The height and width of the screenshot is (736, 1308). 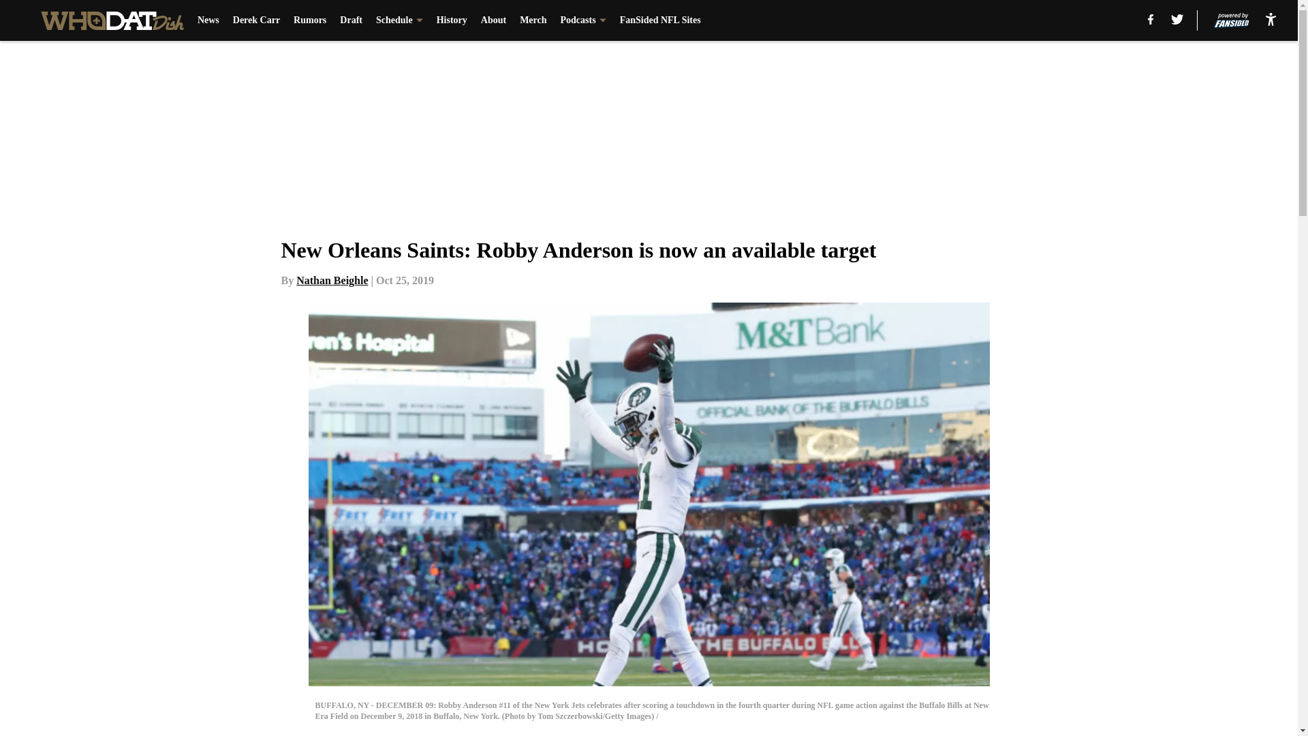 I want to click on Derek Carr, so click(x=256, y=20).